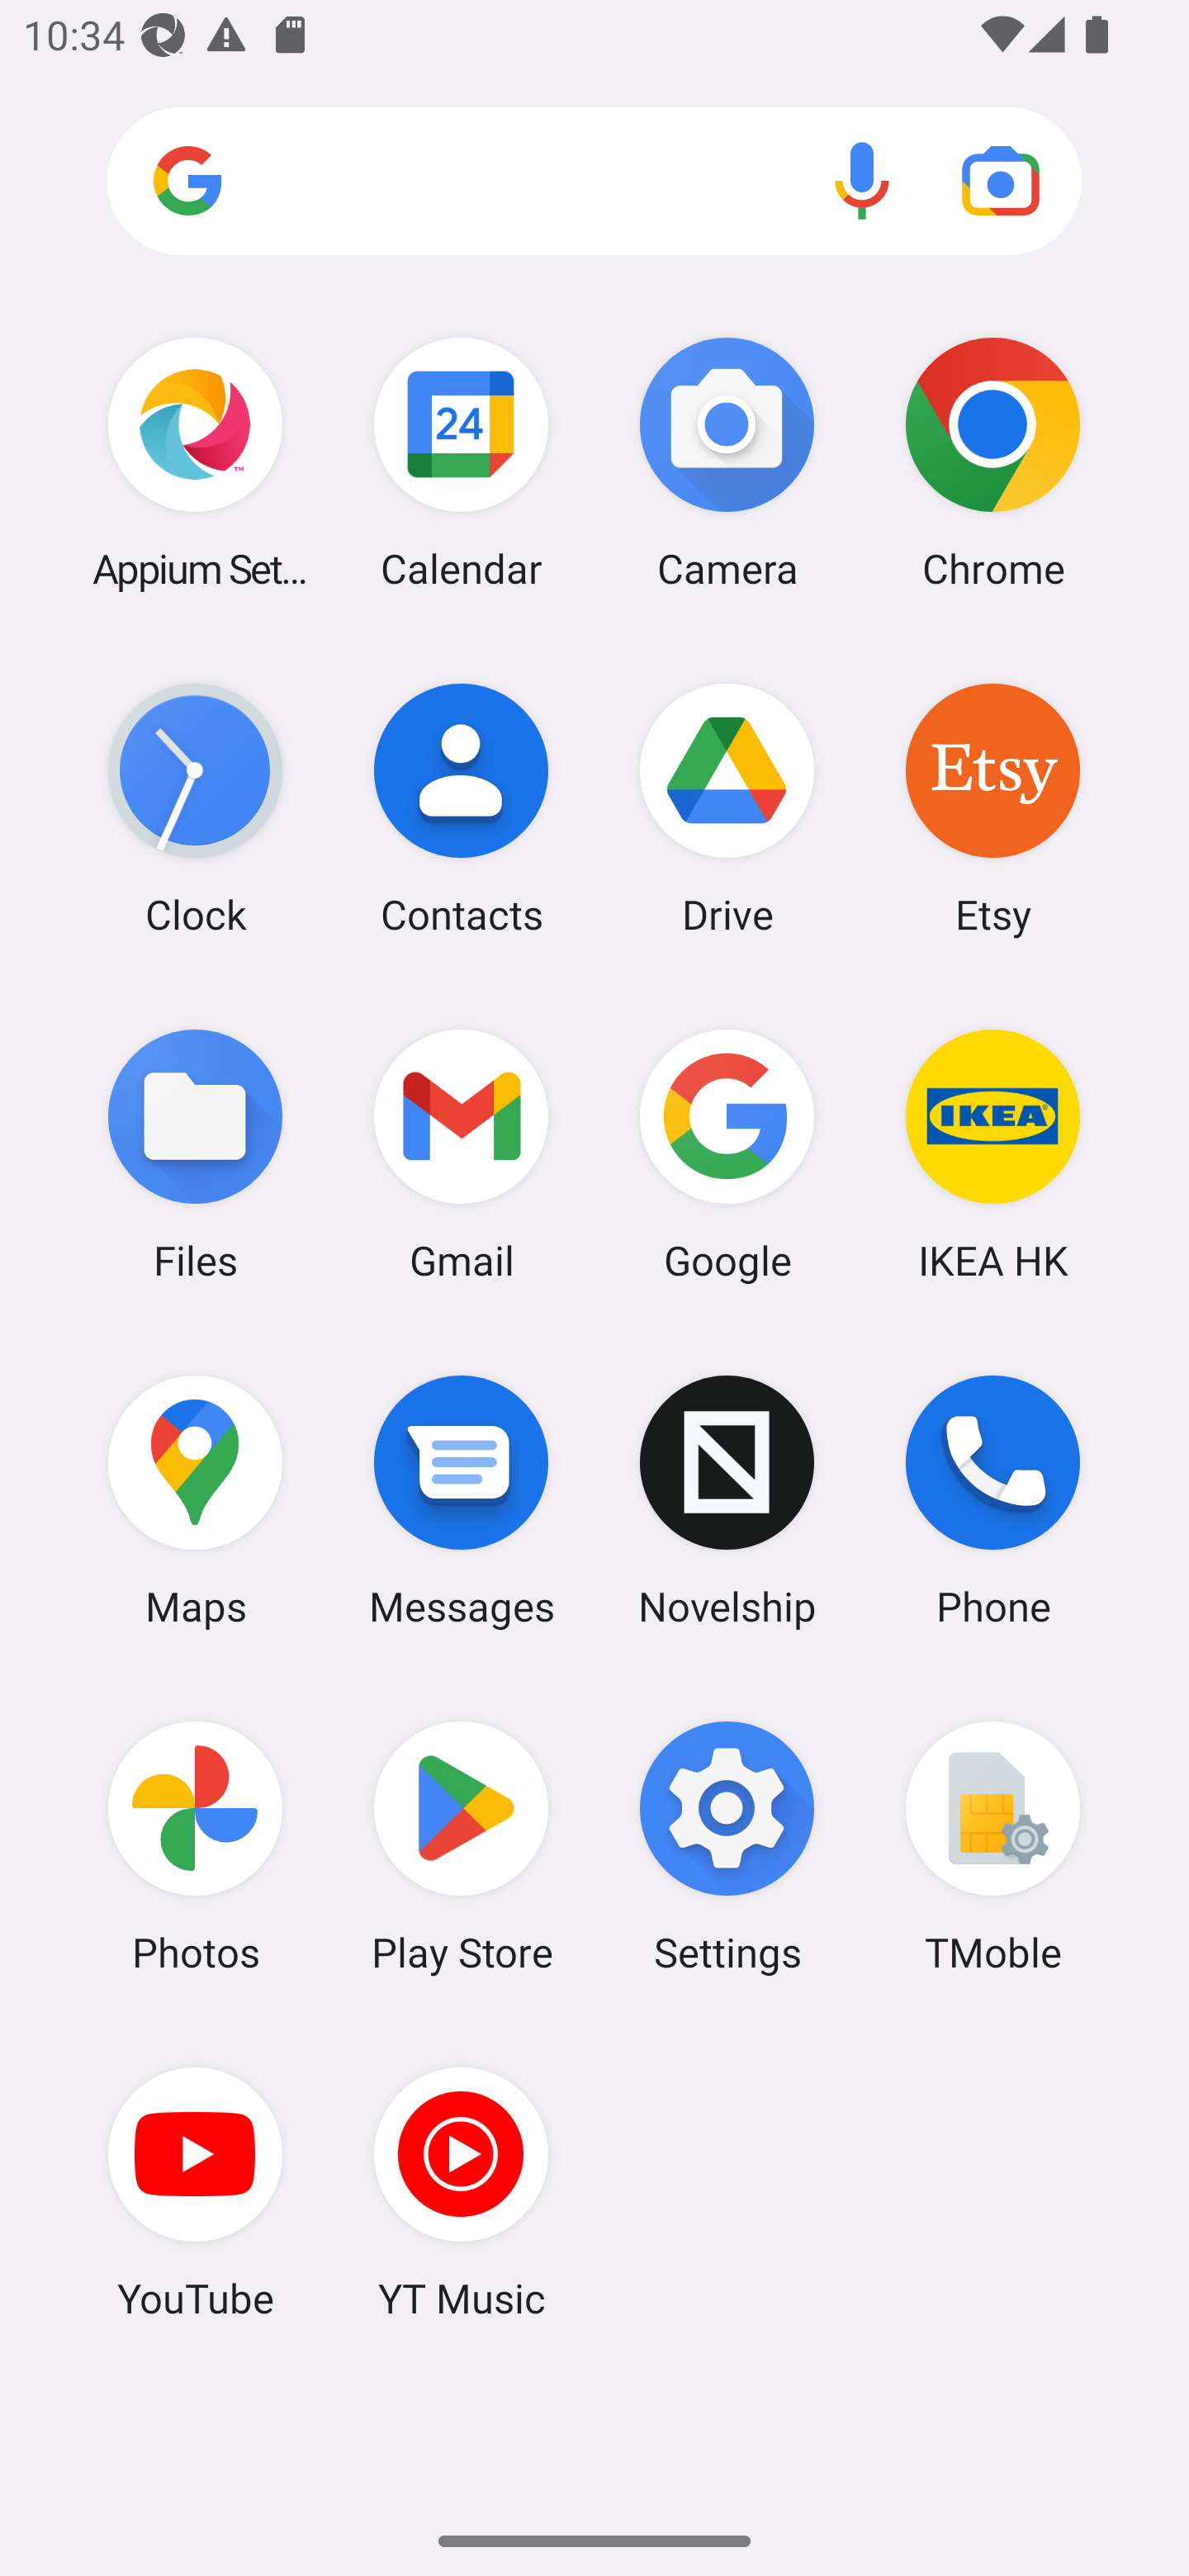 The height and width of the screenshot is (2576, 1189). Describe the element at coordinates (727, 808) in the screenshot. I see `Drive` at that location.